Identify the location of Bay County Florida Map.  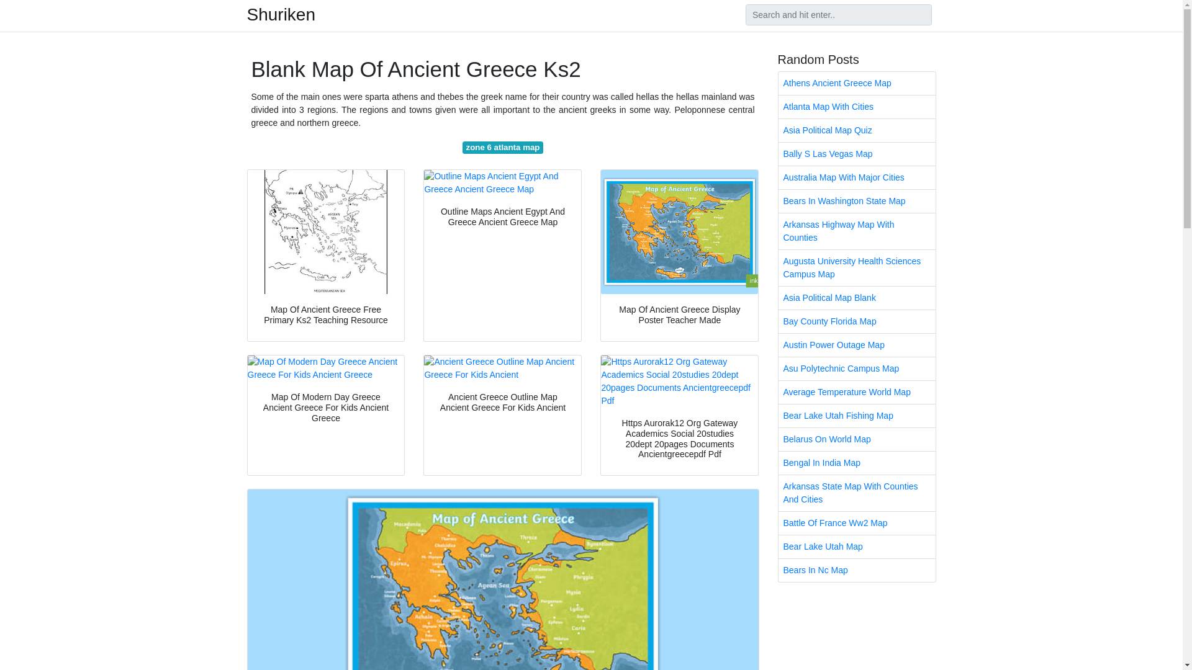
(857, 321).